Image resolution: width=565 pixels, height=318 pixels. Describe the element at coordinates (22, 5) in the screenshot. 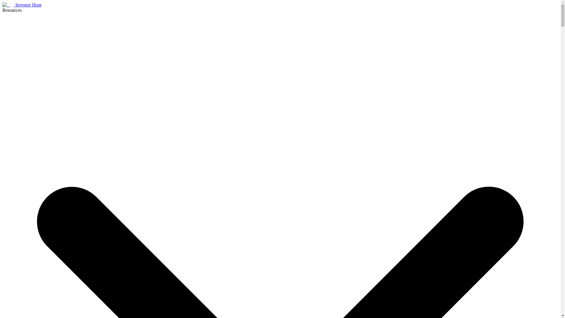

I see `Investor Hunt` at that location.